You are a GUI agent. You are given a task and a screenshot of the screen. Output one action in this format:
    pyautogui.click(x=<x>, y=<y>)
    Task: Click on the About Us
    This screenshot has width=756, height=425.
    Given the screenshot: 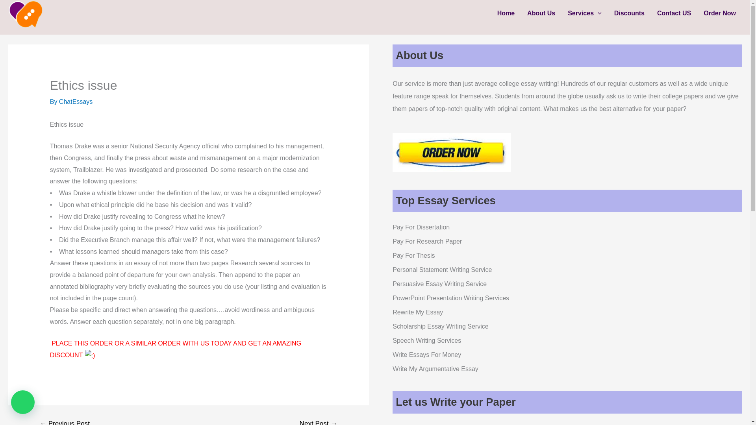 What is the action you would take?
    pyautogui.click(x=541, y=13)
    